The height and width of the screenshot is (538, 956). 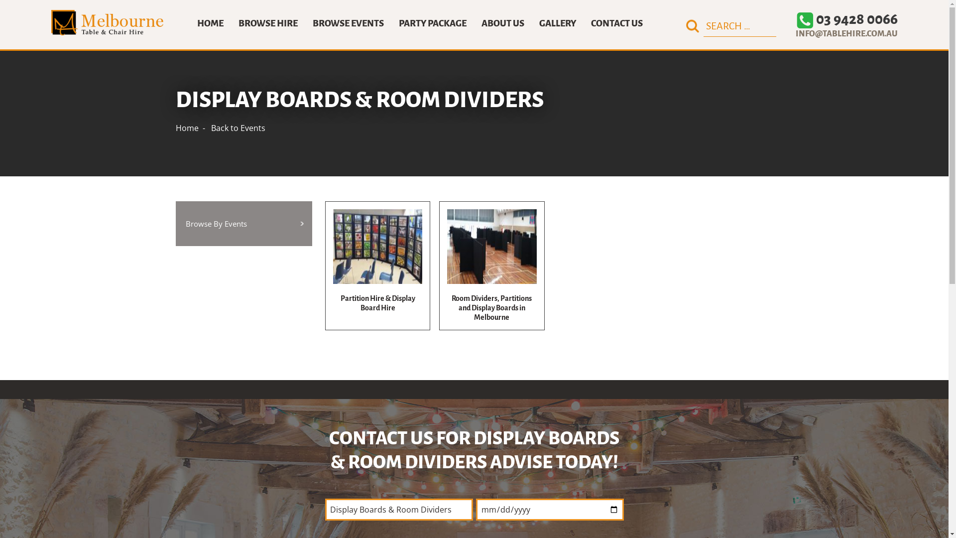 I want to click on Back to Events, so click(x=238, y=128).